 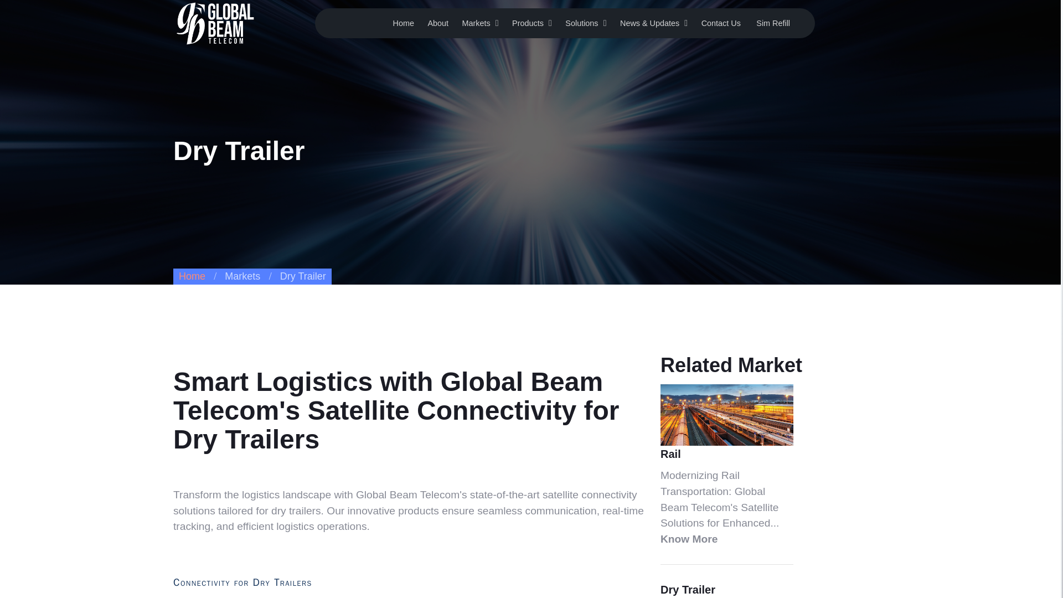 What do you see at coordinates (437, 23) in the screenshot?
I see `About` at bounding box center [437, 23].